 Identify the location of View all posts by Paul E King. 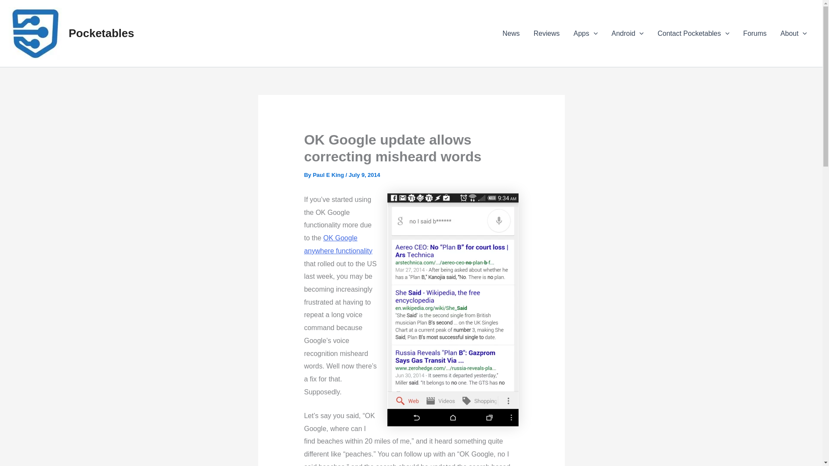
(328, 175).